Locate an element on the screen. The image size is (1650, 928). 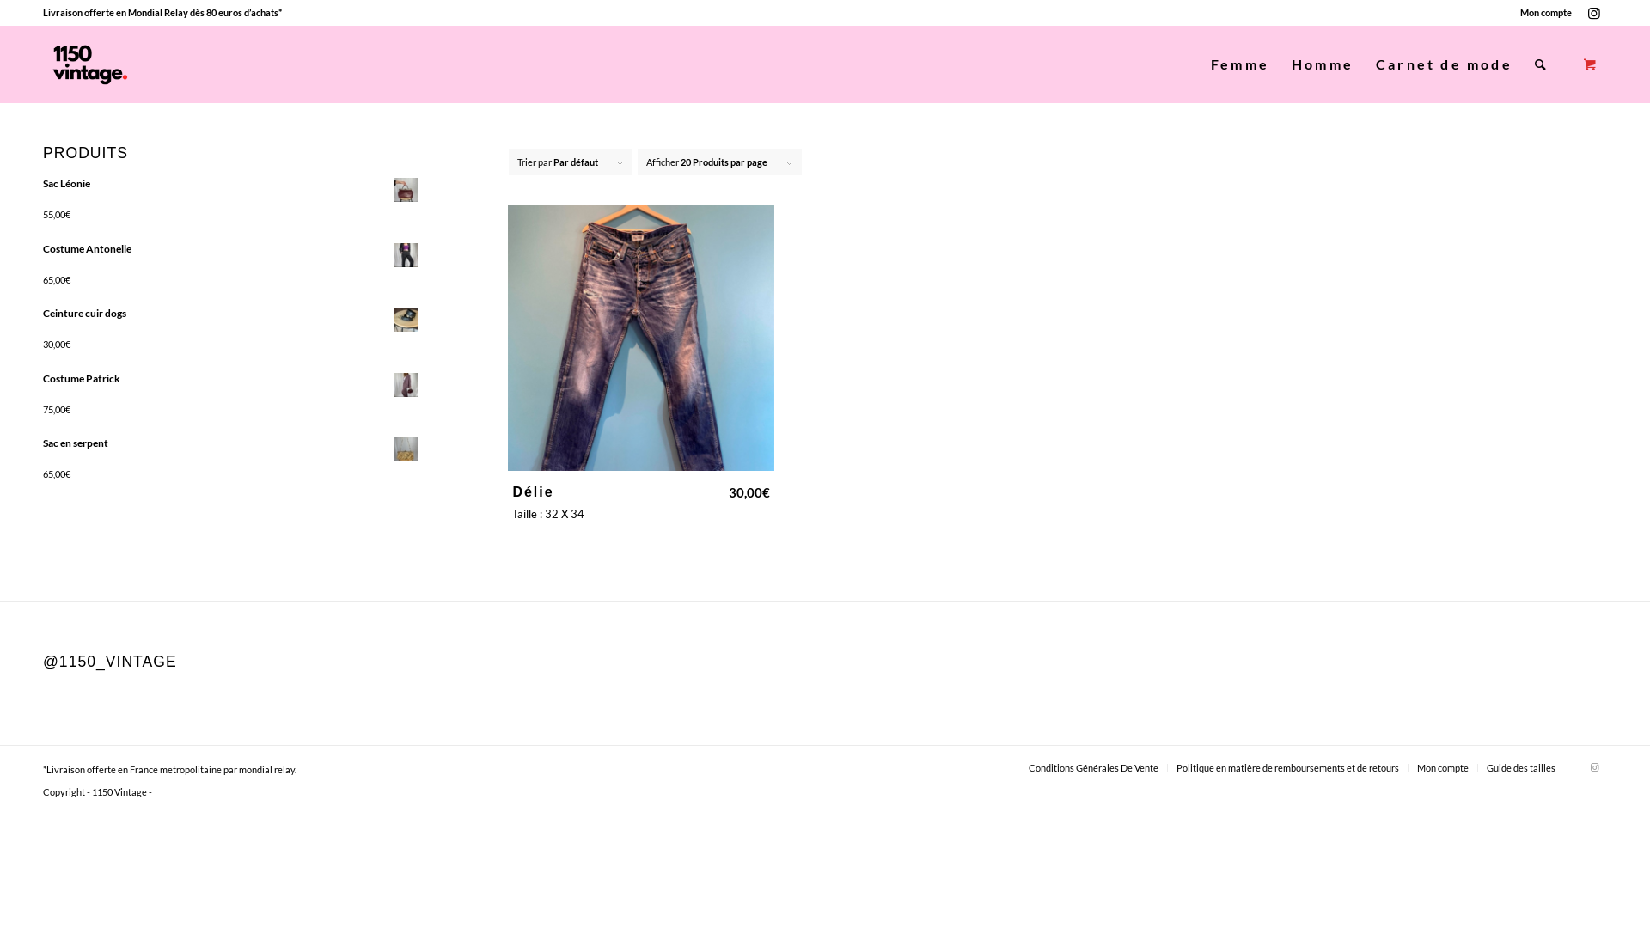
Sac en serpent is located at coordinates (232, 449).